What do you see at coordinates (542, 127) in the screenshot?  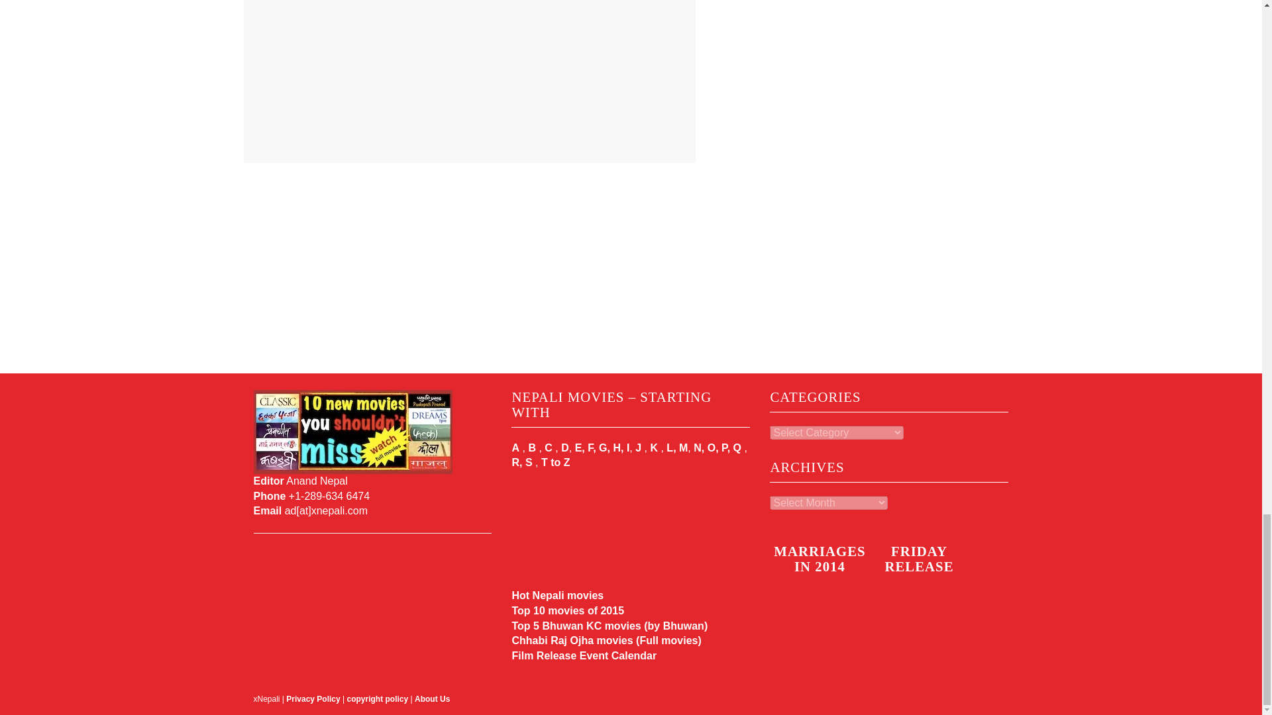 I see `Learn how your comment data is processed` at bounding box center [542, 127].